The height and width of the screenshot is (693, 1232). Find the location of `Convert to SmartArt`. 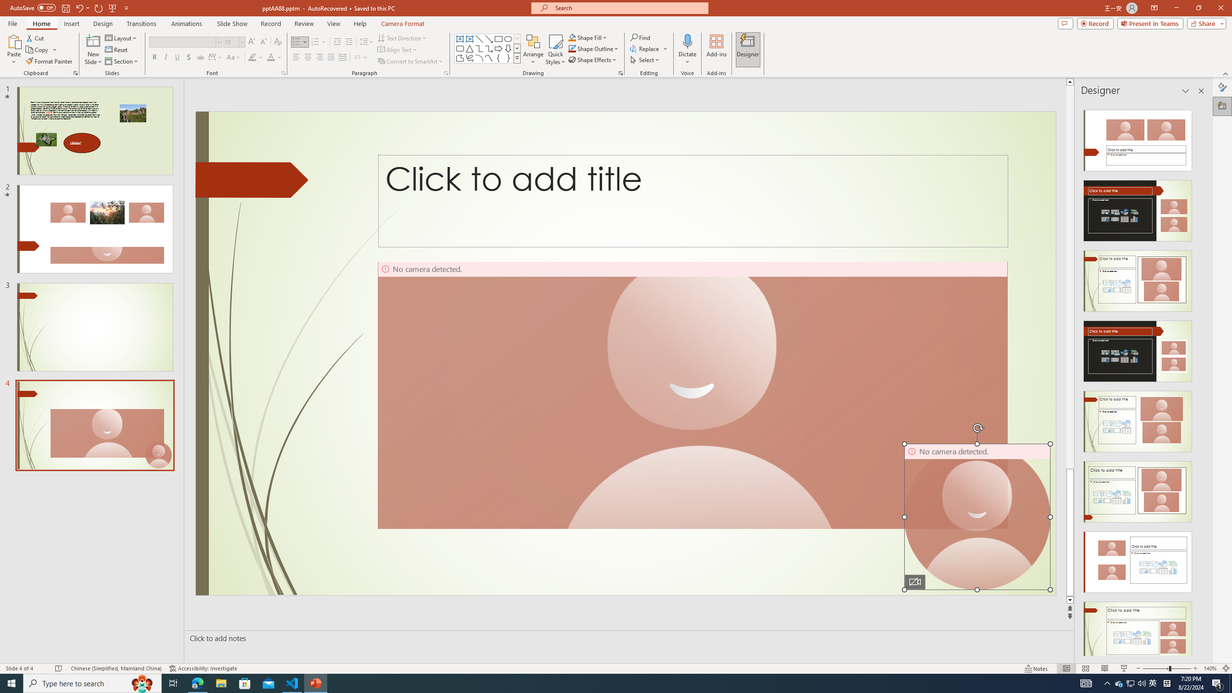

Convert to SmartArt is located at coordinates (411, 62).